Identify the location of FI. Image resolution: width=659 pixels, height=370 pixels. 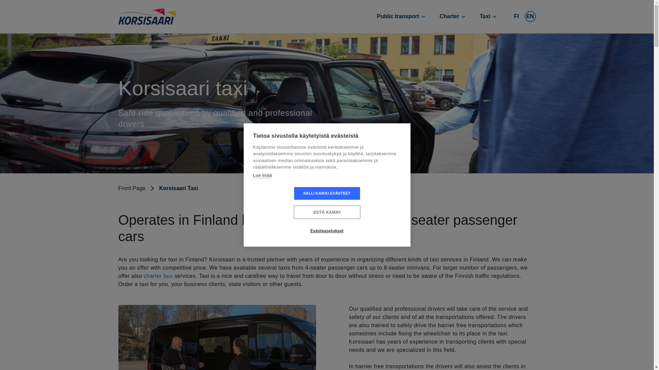
(516, 16).